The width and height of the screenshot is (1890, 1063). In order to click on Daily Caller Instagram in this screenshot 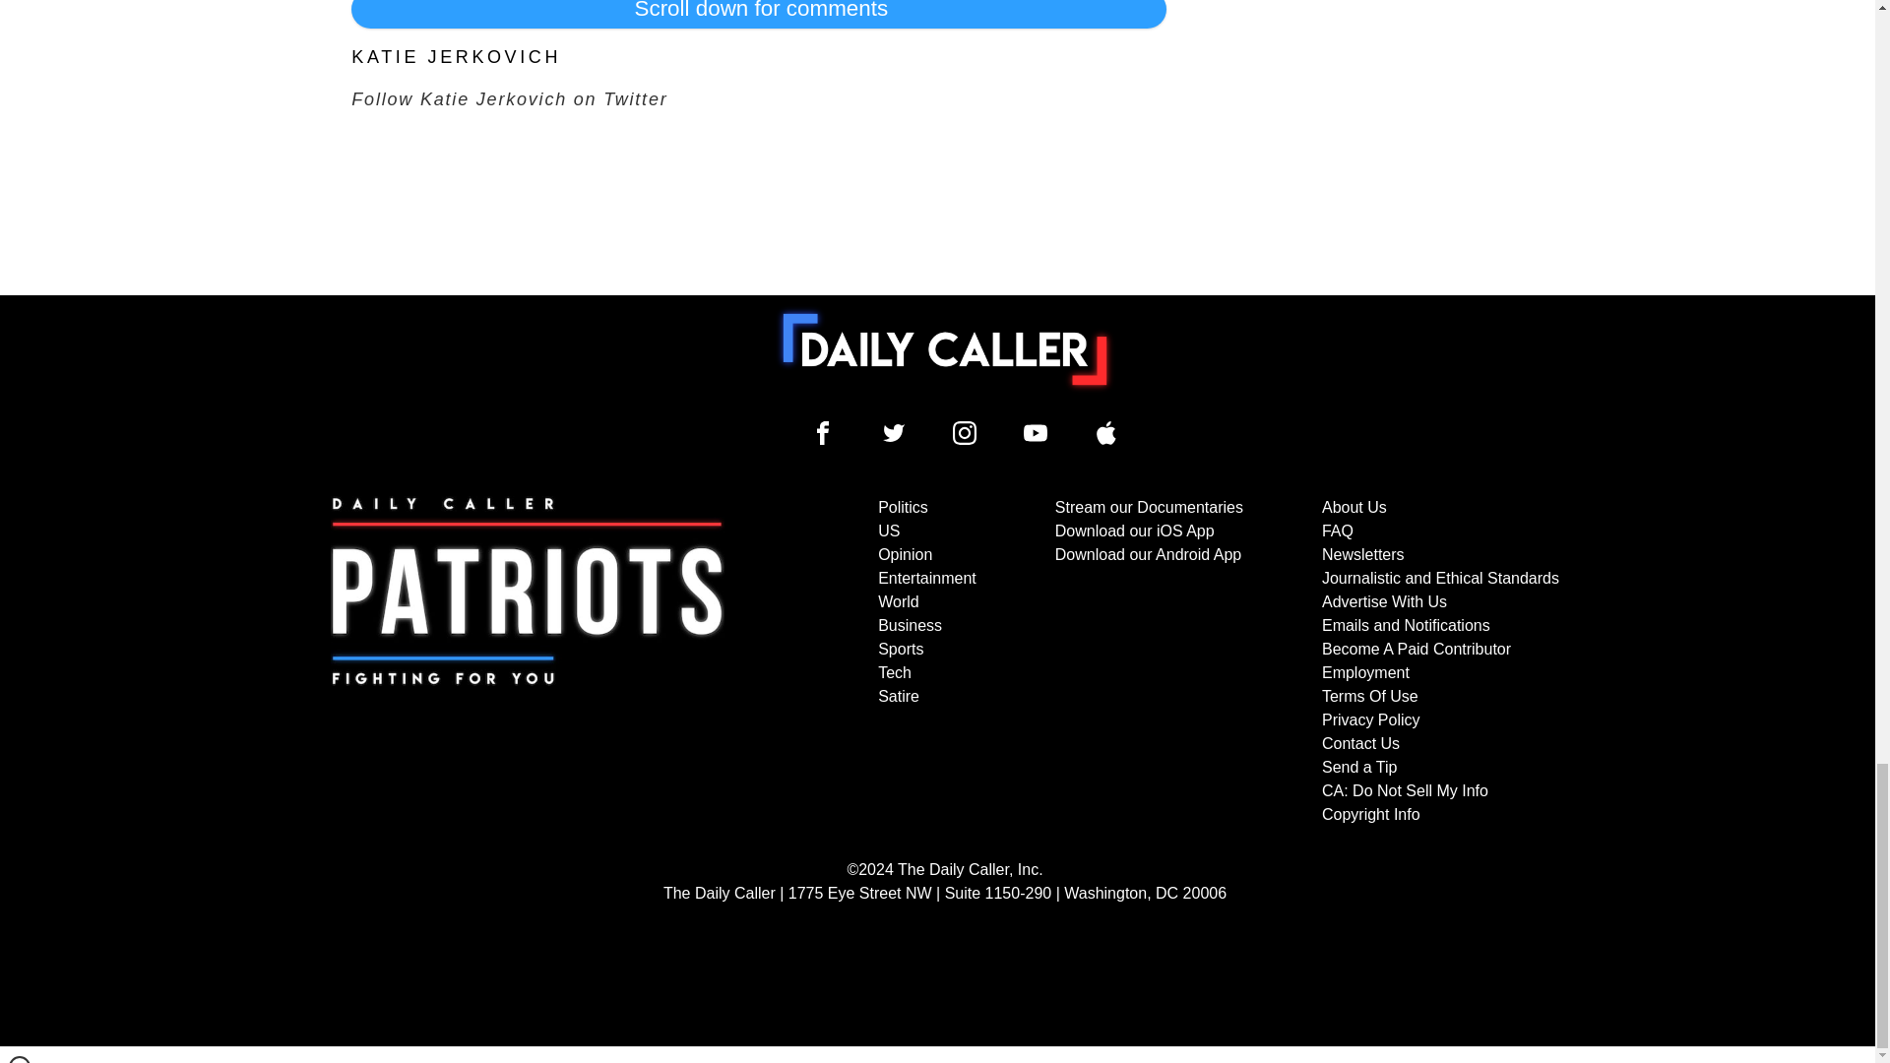, I will do `click(965, 433)`.